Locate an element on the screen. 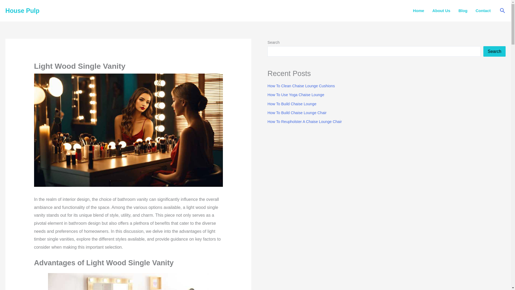  About Us is located at coordinates (441, 11).